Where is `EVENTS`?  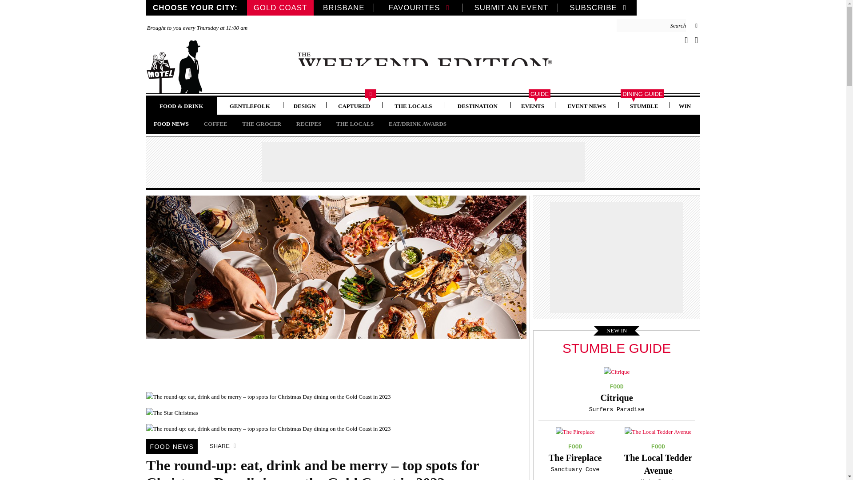 EVENTS is located at coordinates (532, 106).